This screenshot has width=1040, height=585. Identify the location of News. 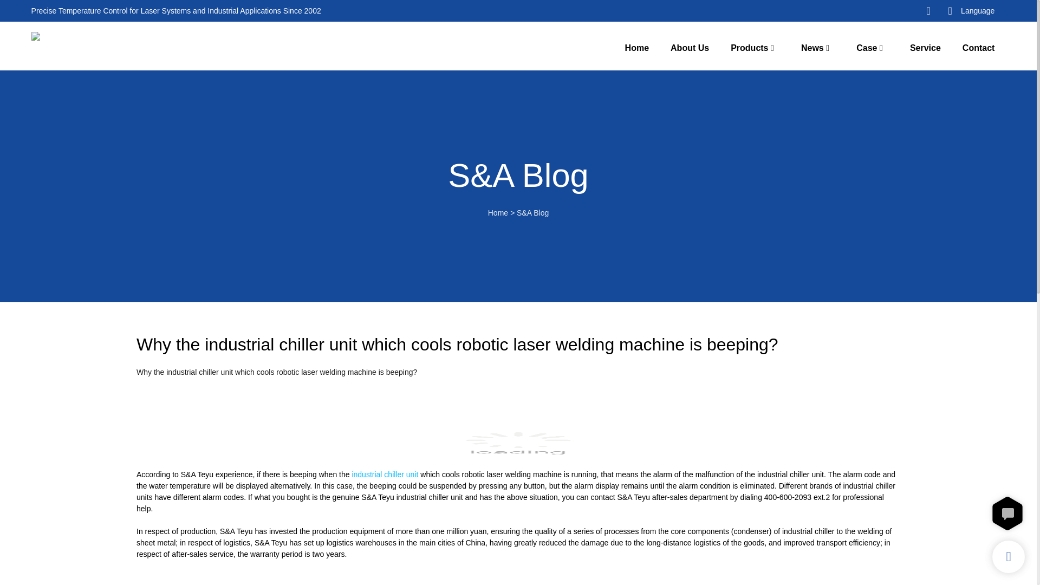
(812, 48).